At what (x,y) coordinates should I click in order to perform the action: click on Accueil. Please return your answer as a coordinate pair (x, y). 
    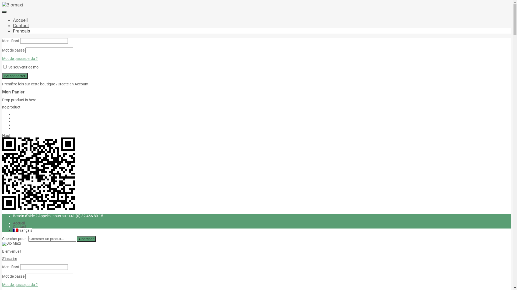
    Looking at the image, I should click on (20, 20).